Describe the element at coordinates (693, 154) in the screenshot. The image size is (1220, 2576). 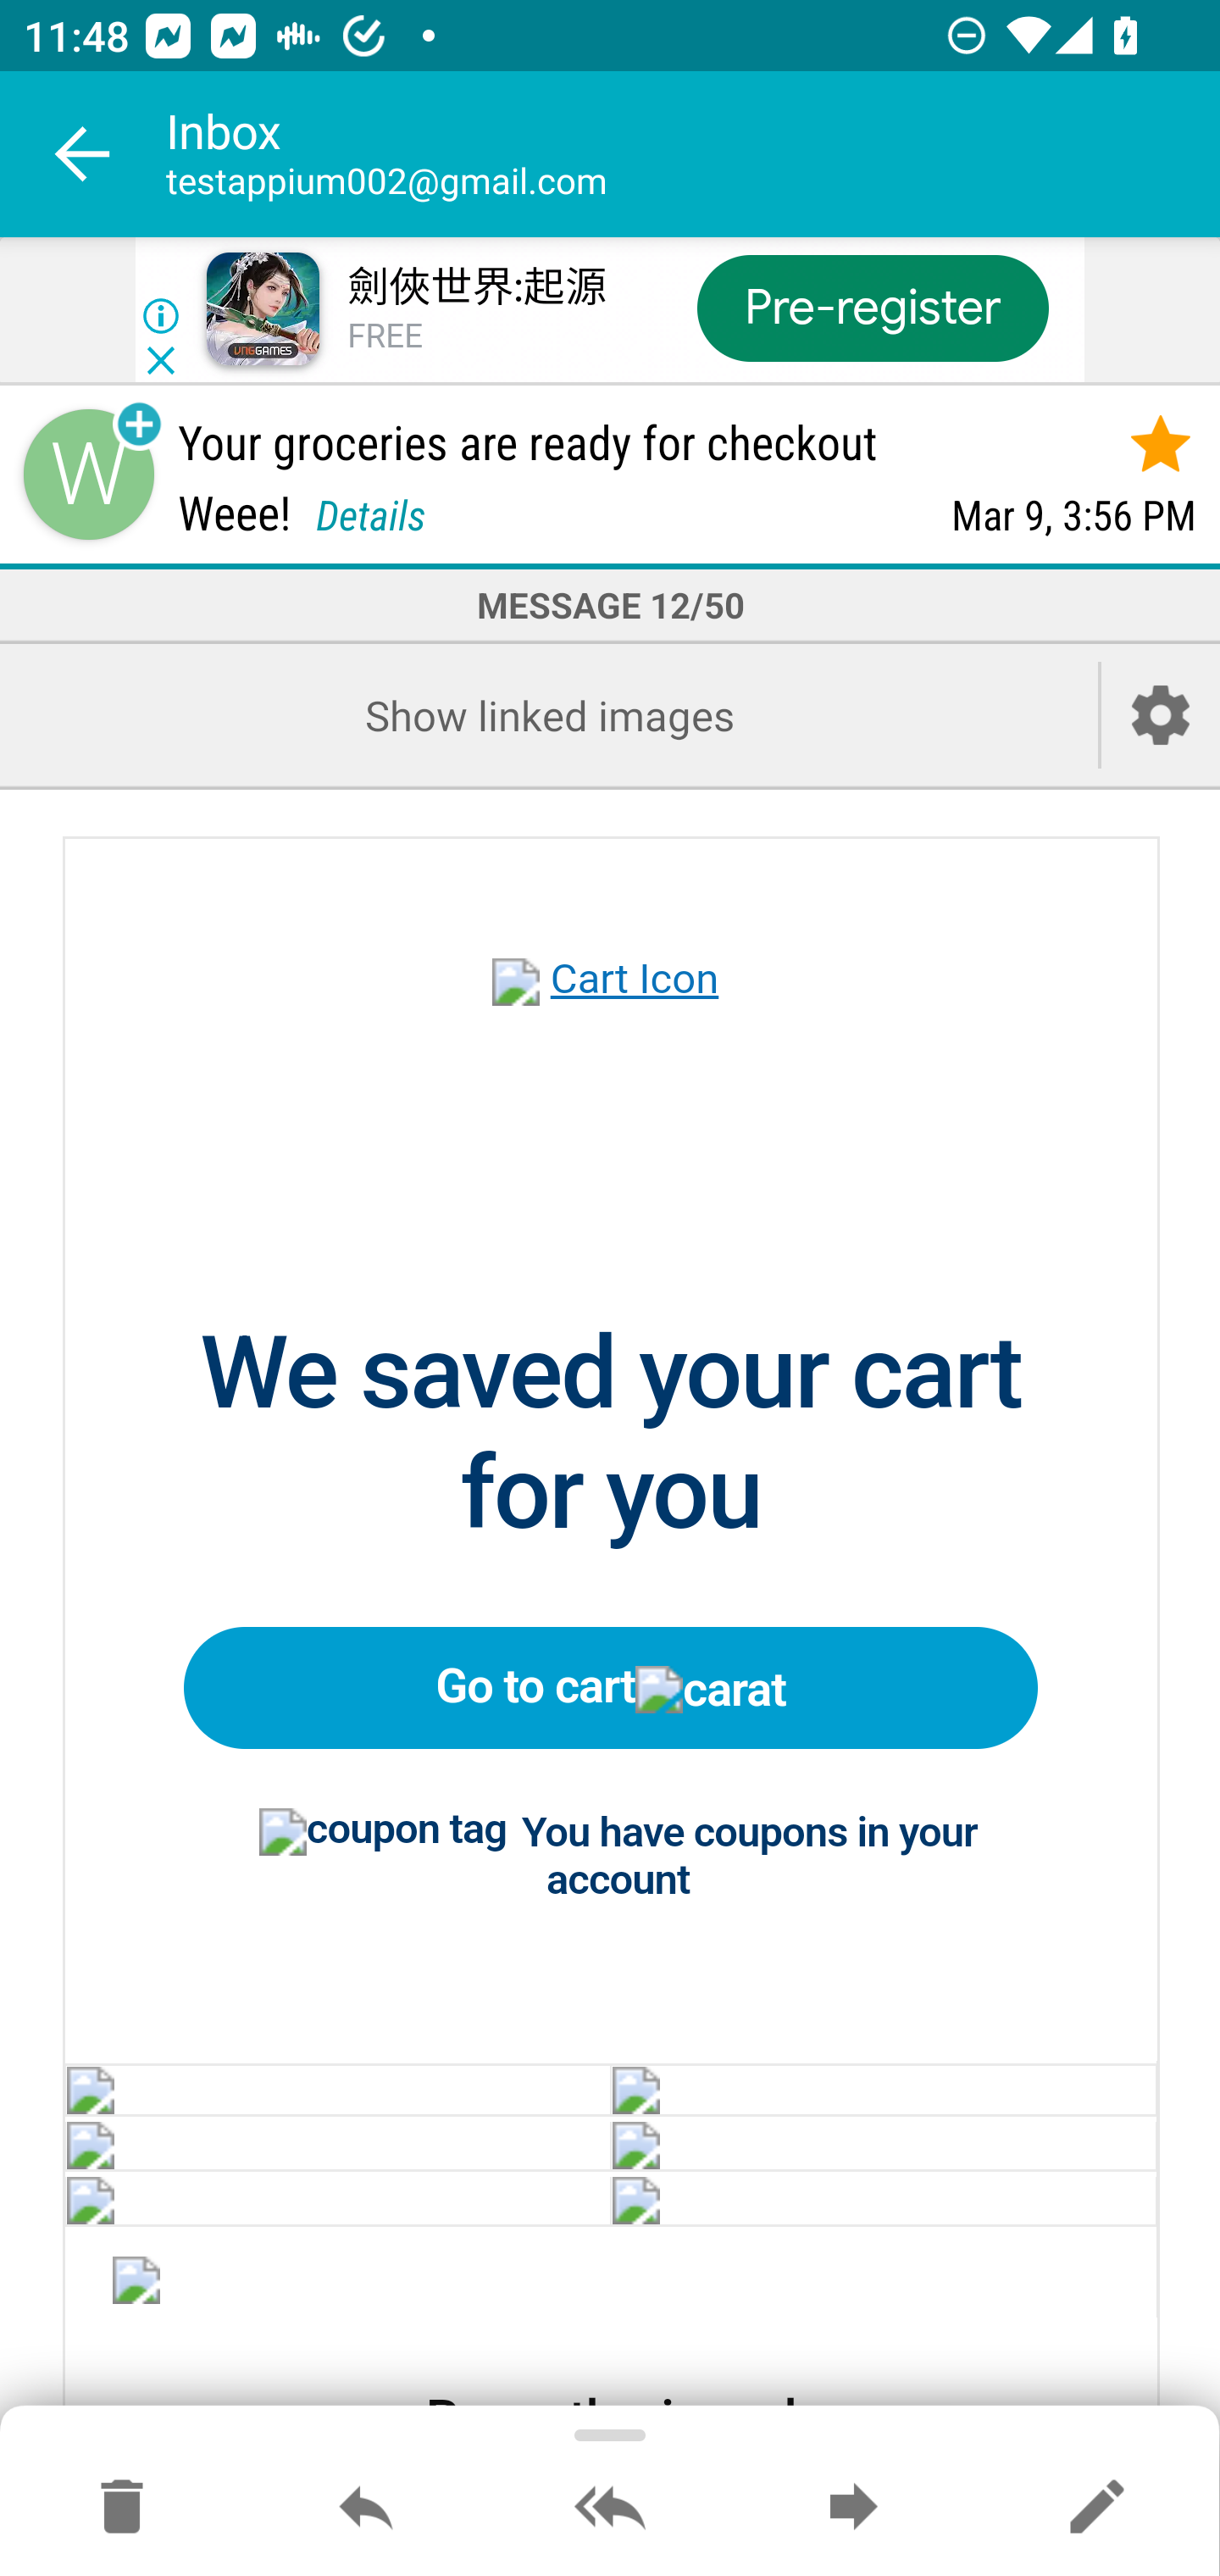
I see `Inbox testappium002@gmail.com` at that location.